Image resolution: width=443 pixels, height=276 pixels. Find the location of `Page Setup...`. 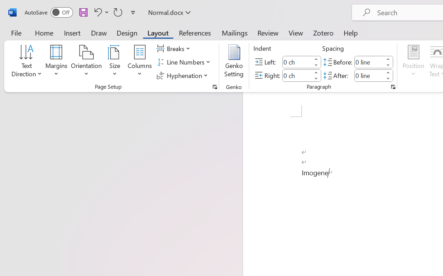

Page Setup... is located at coordinates (215, 87).